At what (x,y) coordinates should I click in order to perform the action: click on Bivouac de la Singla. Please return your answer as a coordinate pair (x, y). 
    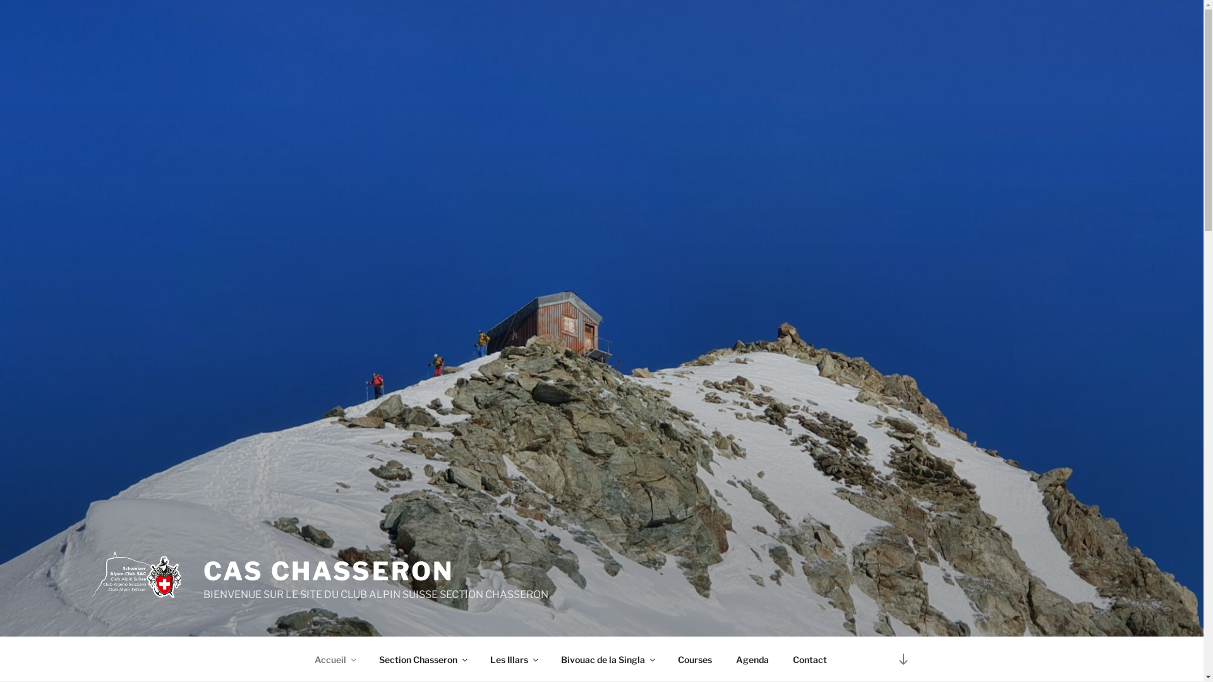
    Looking at the image, I should click on (607, 659).